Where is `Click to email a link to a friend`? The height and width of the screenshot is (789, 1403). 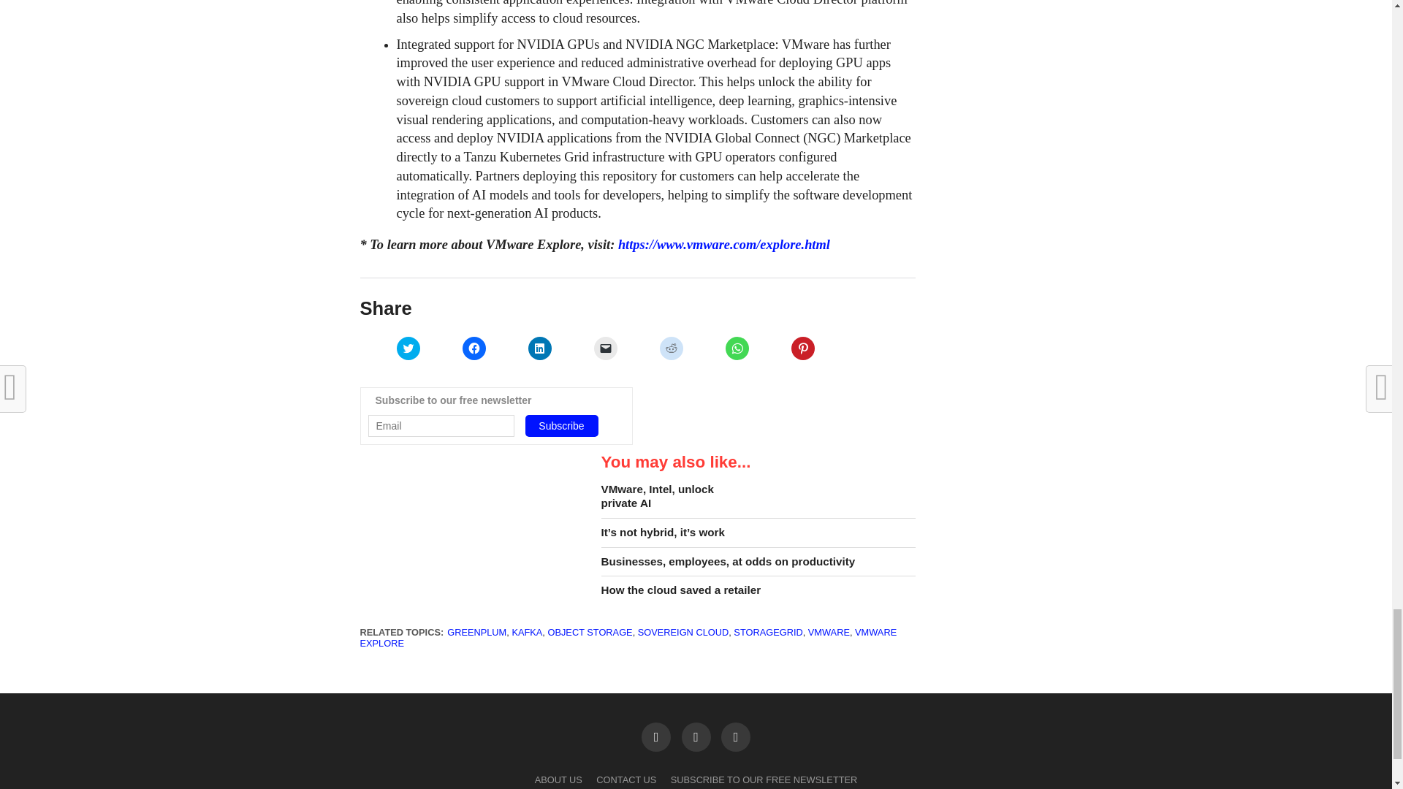 Click to email a link to a friend is located at coordinates (605, 348).